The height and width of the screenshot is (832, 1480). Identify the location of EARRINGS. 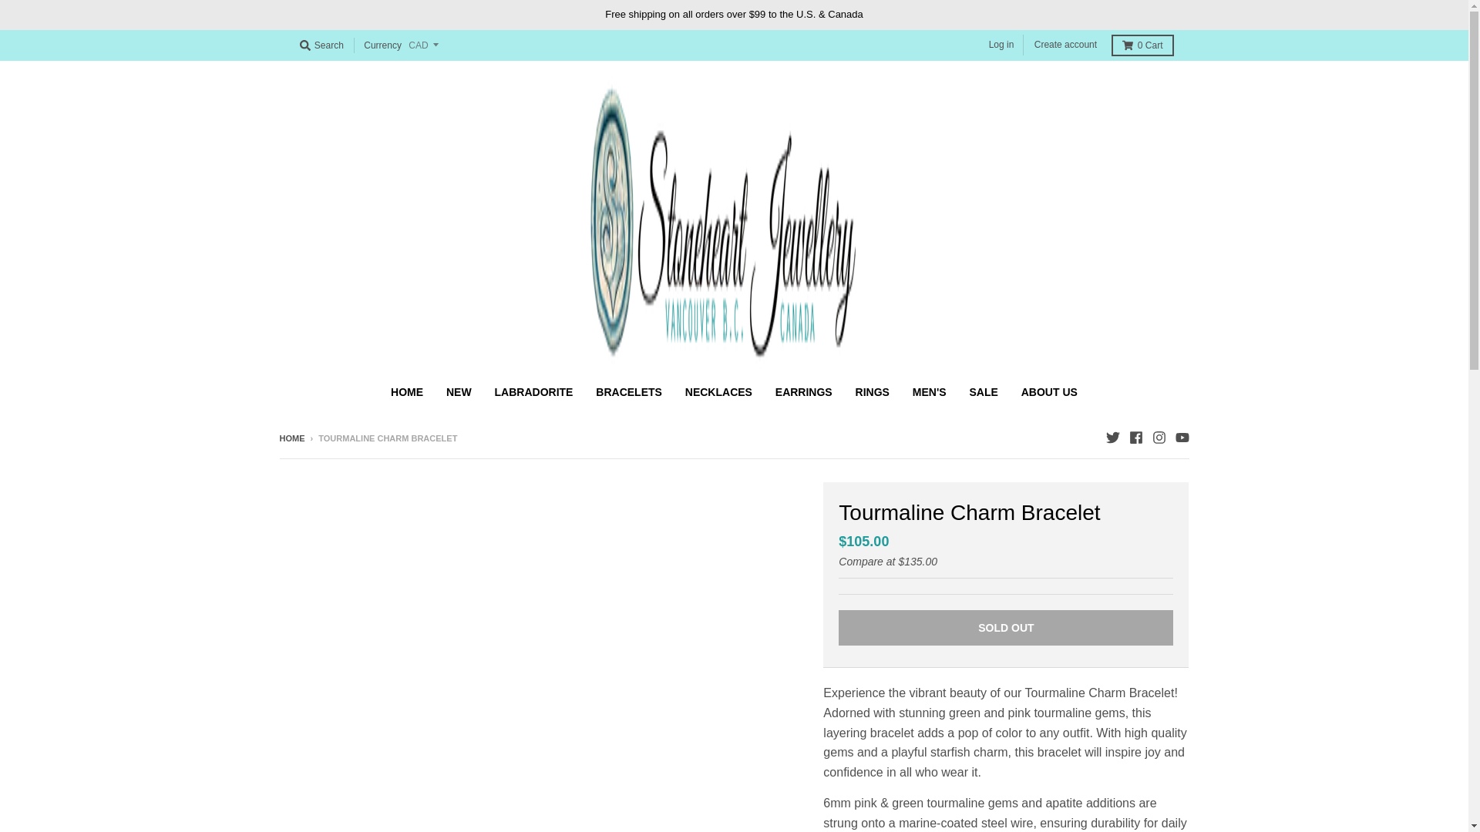
(803, 392).